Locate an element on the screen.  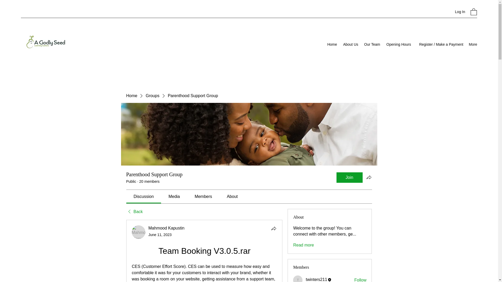
Log In is located at coordinates (460, 12).